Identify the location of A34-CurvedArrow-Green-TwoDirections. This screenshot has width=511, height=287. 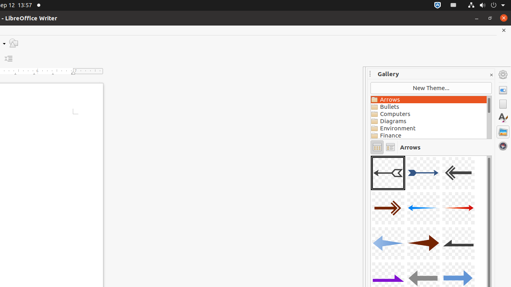
(371, 155).